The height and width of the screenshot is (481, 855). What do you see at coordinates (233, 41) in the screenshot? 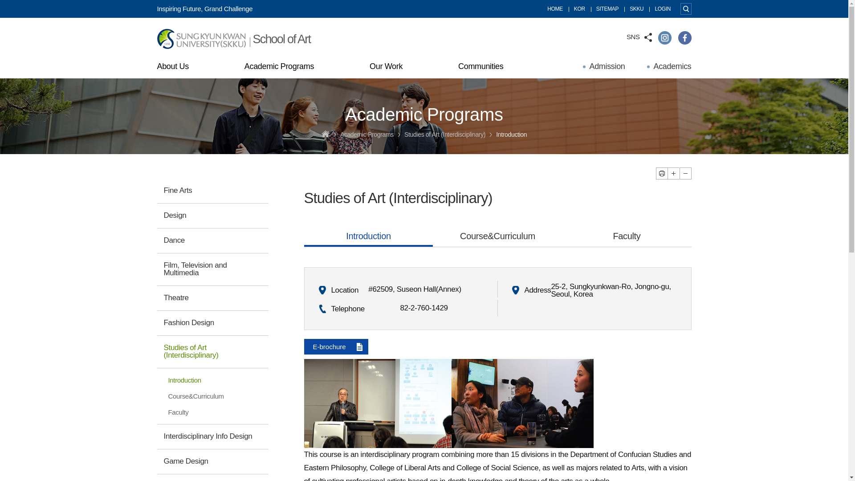
I see `Go to Homepage` at bounding box center [233, 41].